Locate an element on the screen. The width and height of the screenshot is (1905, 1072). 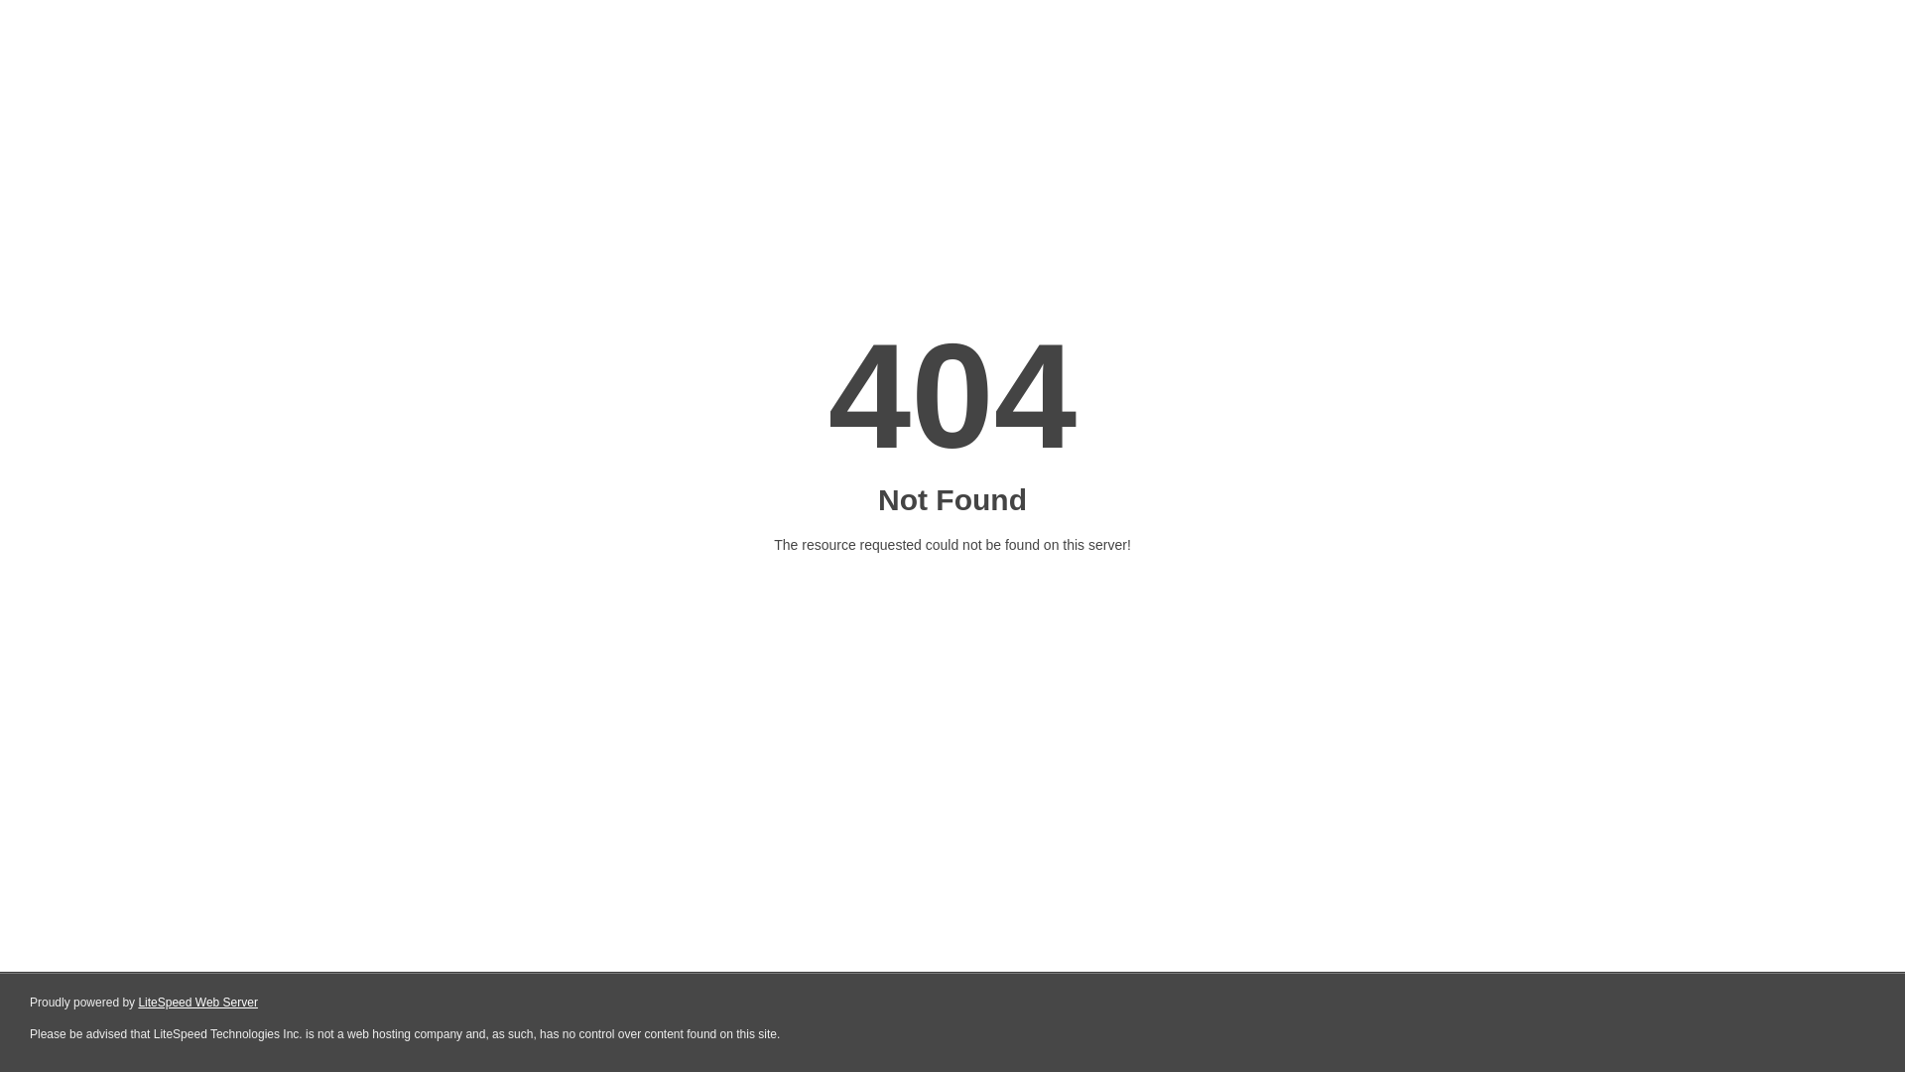
LiteSpeed Web Server is located at coordinates (198, 1003).